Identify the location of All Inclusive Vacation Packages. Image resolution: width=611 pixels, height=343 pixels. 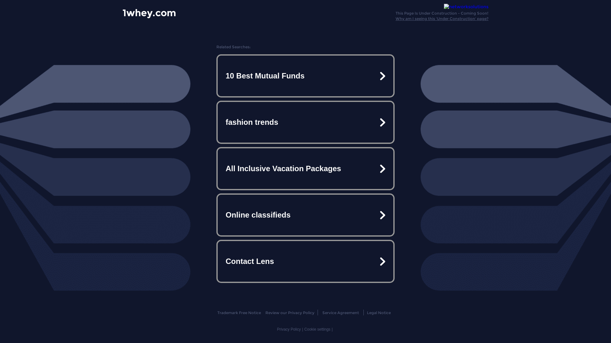
(305, 169).